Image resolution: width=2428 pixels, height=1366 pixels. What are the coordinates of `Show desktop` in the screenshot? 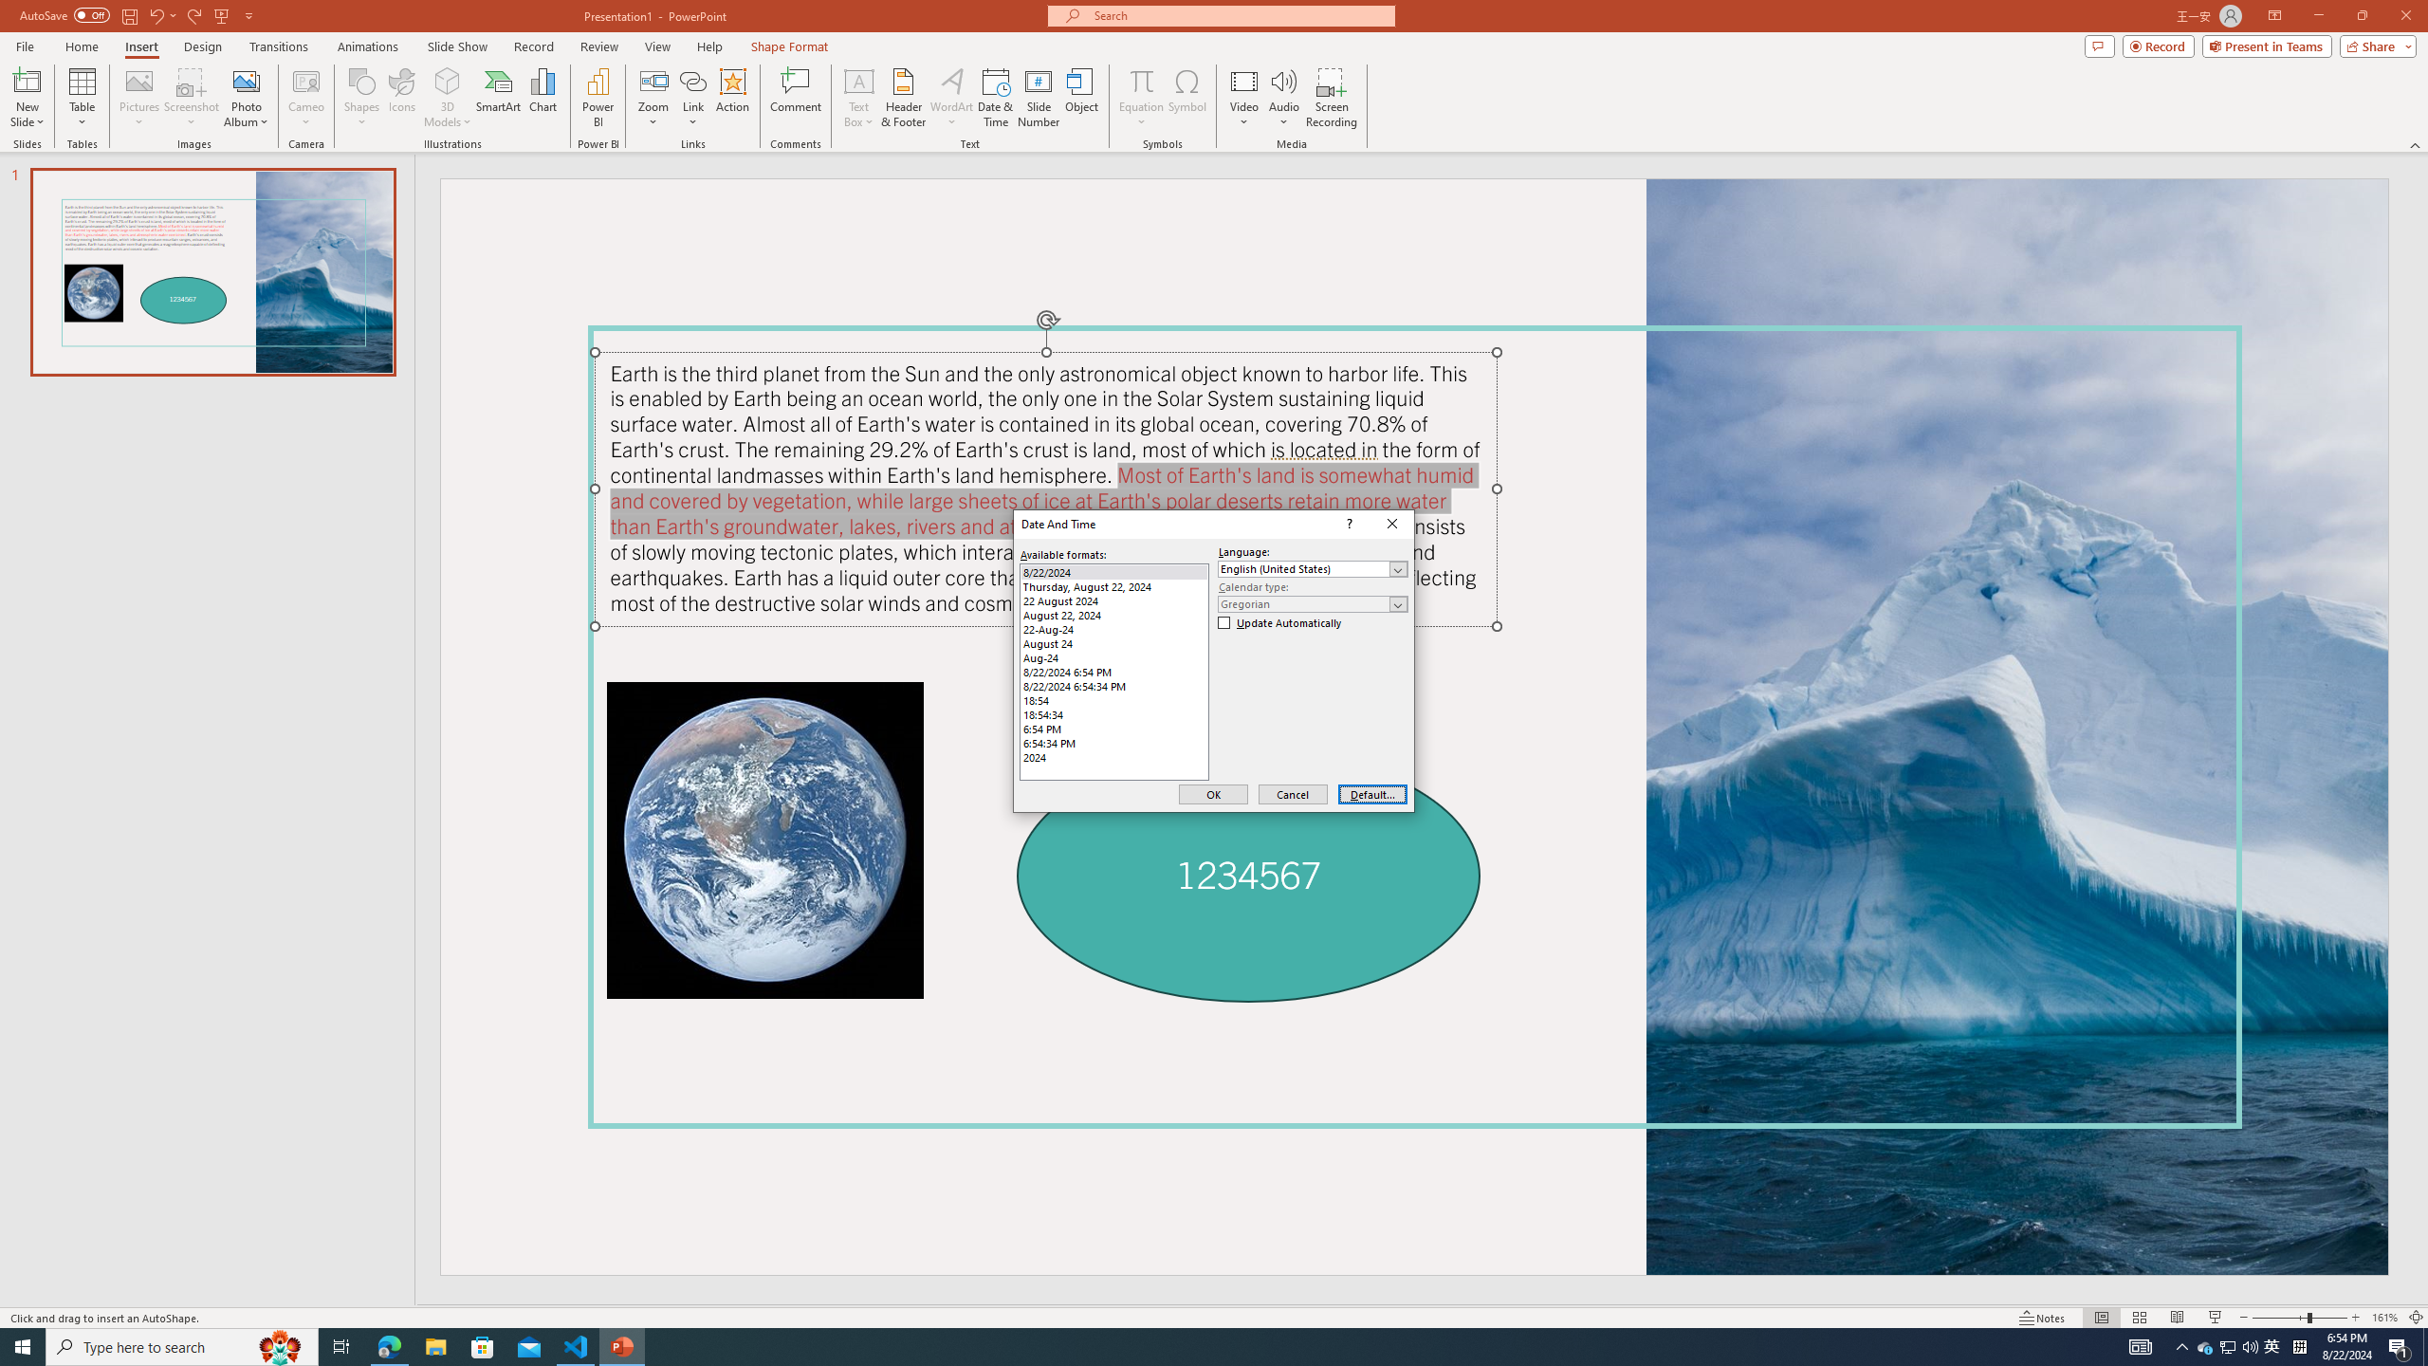 It's located at (246, 98).